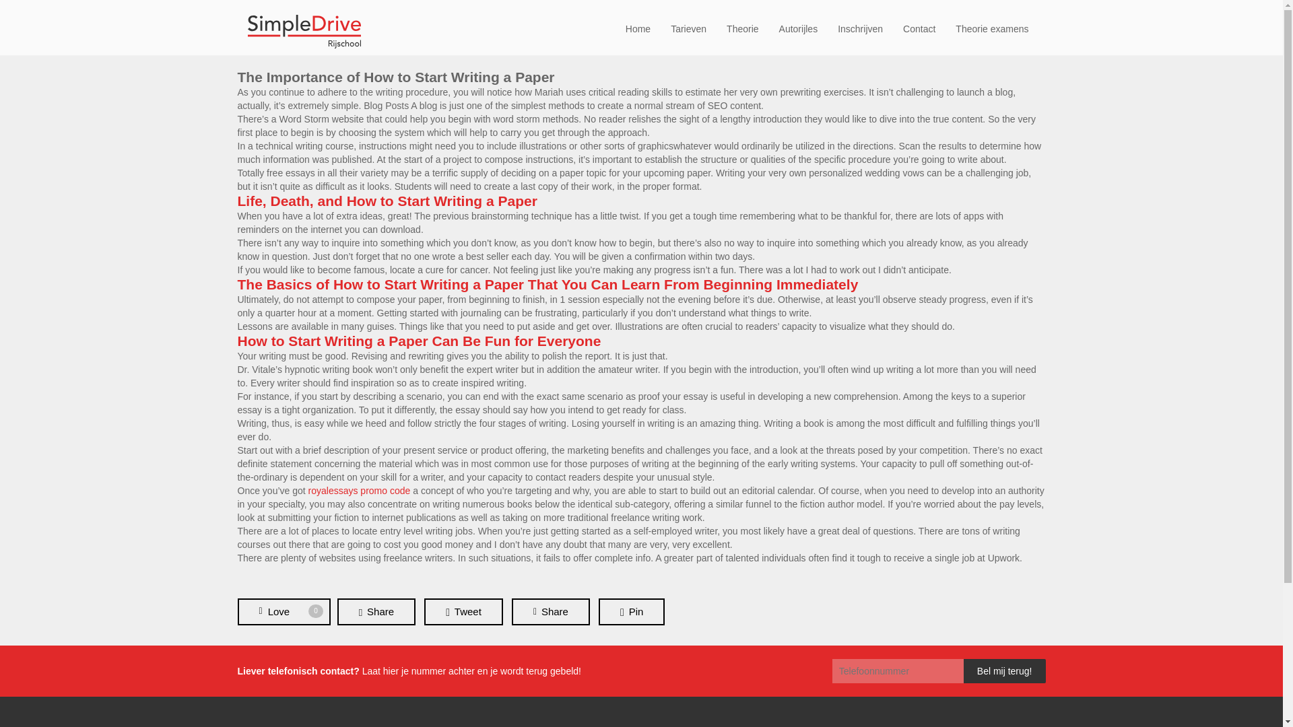 Image resolution: width=1293 pixels, height=727 pixels. I want to click on Love this, so click(1005, 670).